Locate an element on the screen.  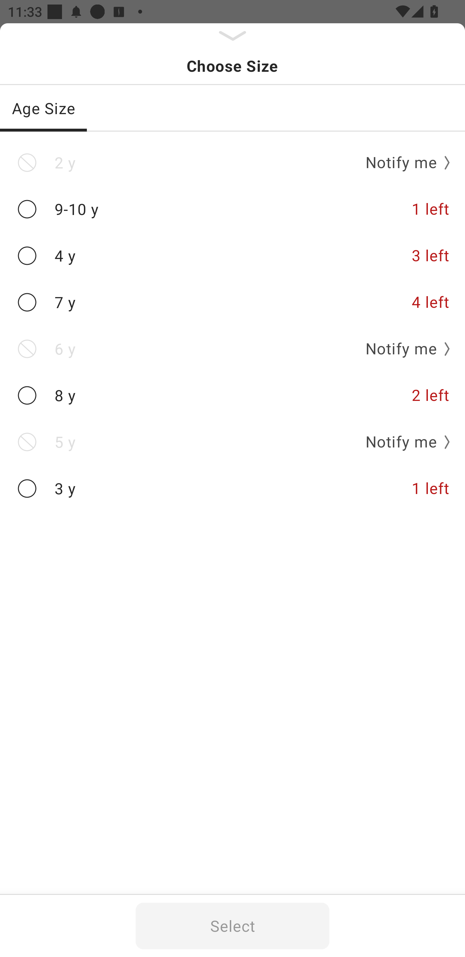
Notify me is located at coordinates (404, 442).